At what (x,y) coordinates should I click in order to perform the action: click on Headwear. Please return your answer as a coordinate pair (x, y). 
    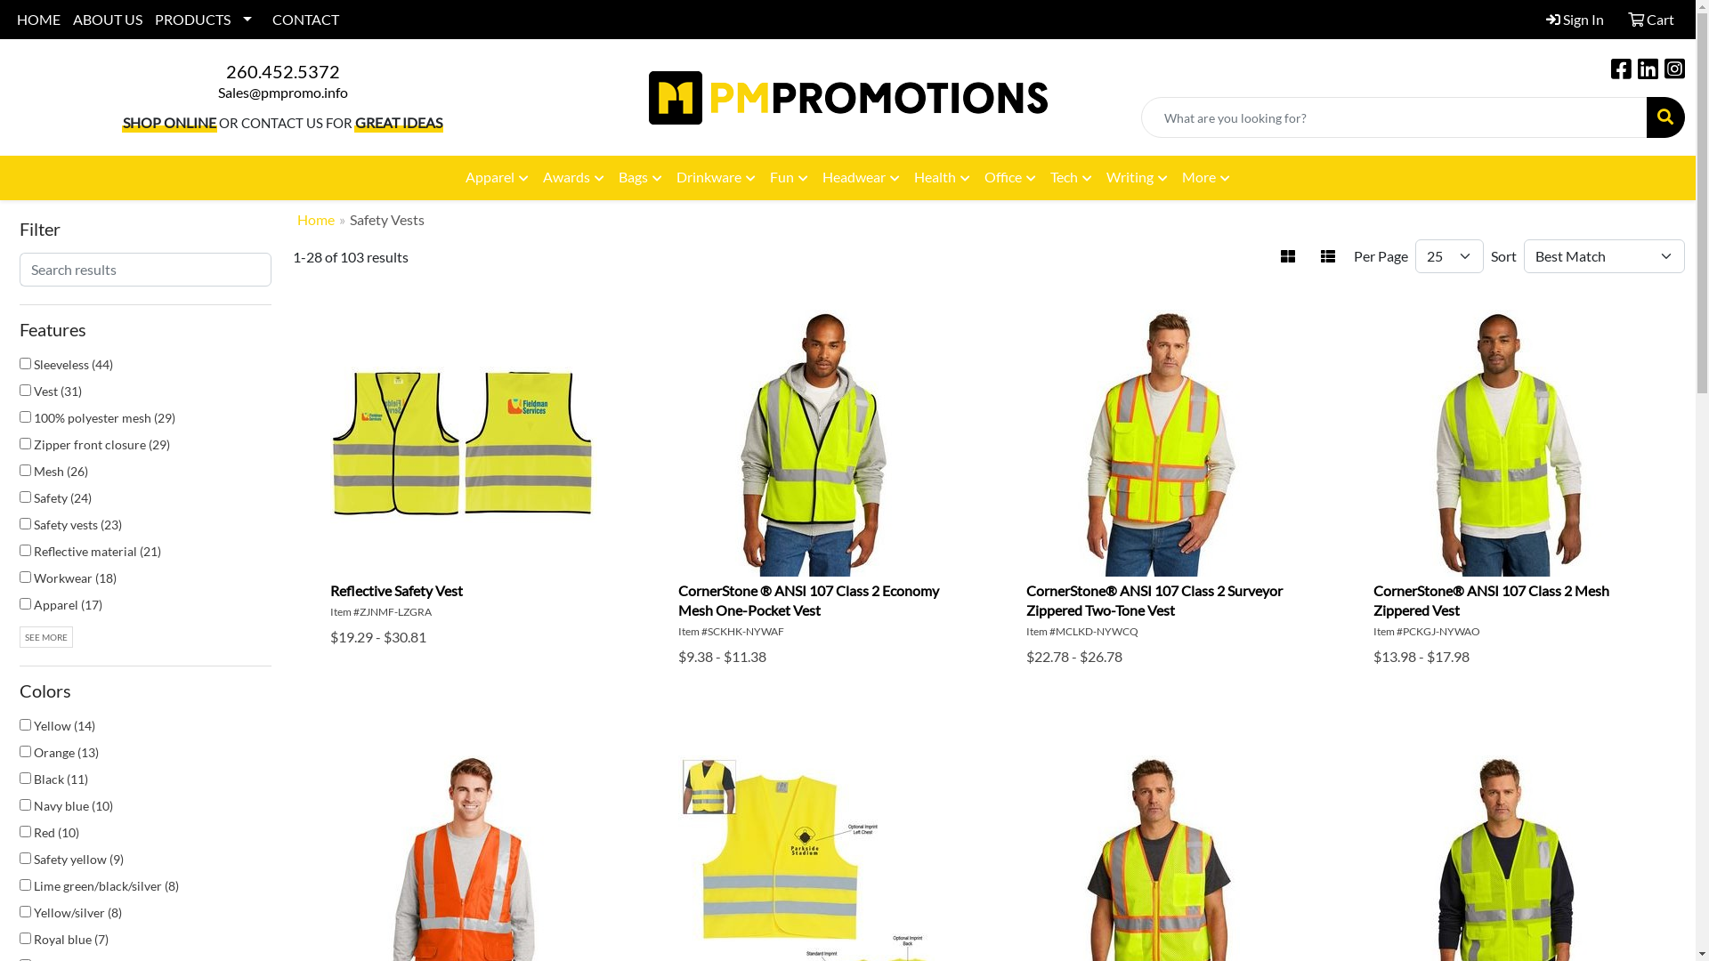
    Looking at the image, I should click on (862, 178).